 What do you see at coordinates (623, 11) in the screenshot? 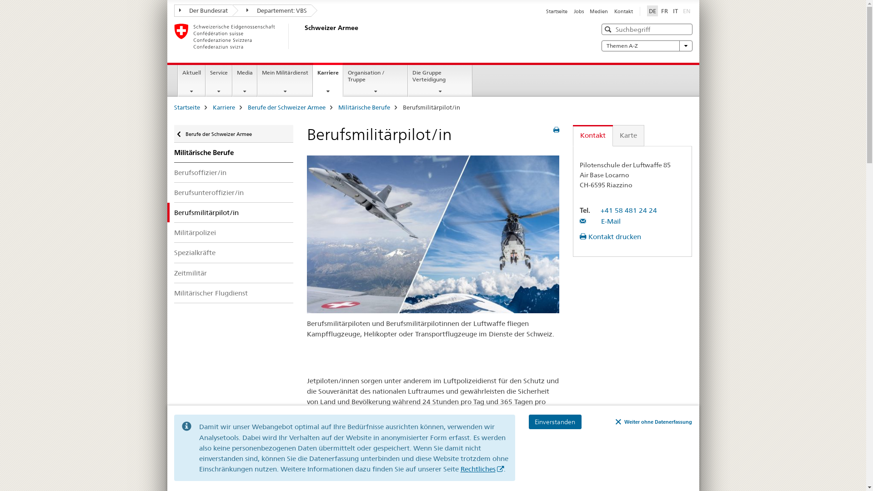
I see `Kontakt` at bounding box center [623, 11].